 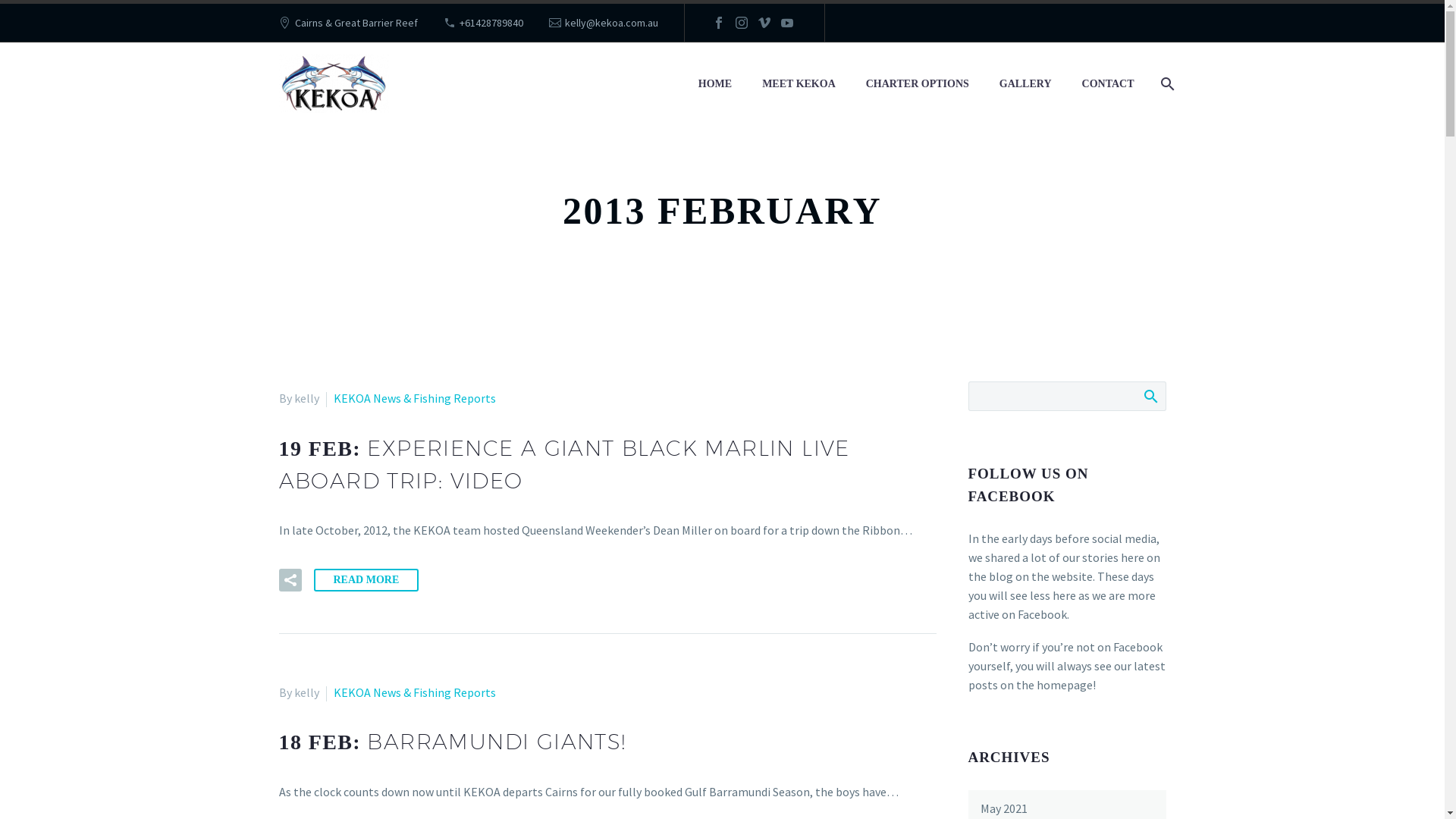 What do you see at coordinates (367, 580) in the screenshot?
I see `READ MORE` at bounding box center [367, 580].